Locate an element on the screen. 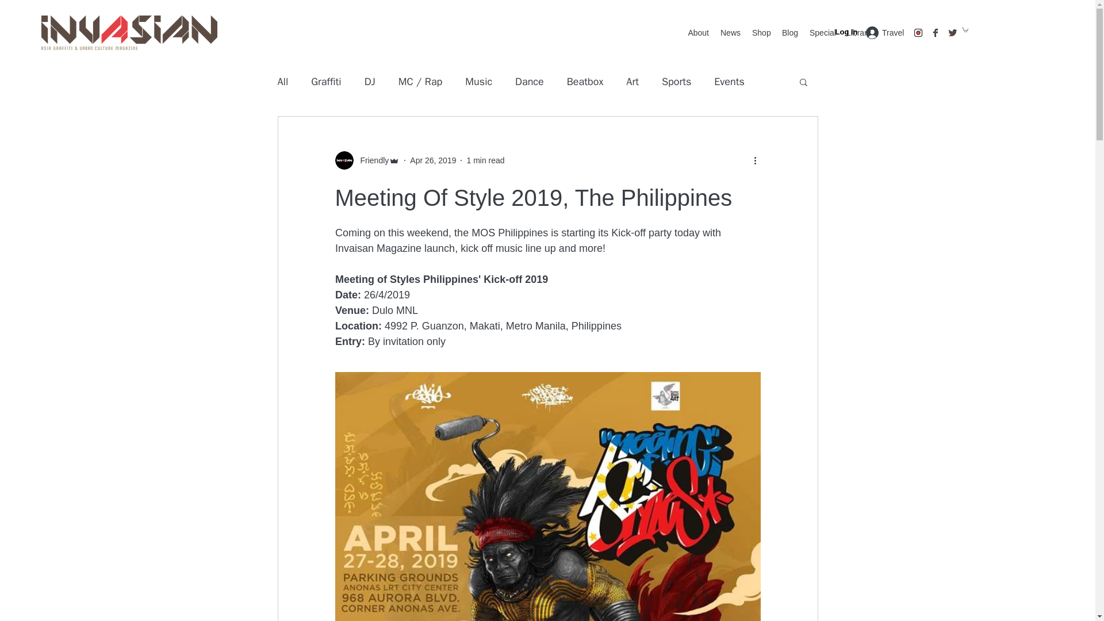  Friendly is located at coordinates (370, 160).